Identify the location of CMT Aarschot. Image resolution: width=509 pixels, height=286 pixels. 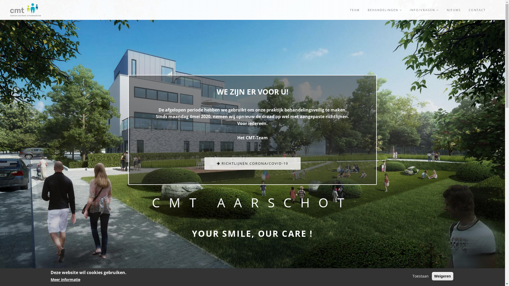
(26, 10).